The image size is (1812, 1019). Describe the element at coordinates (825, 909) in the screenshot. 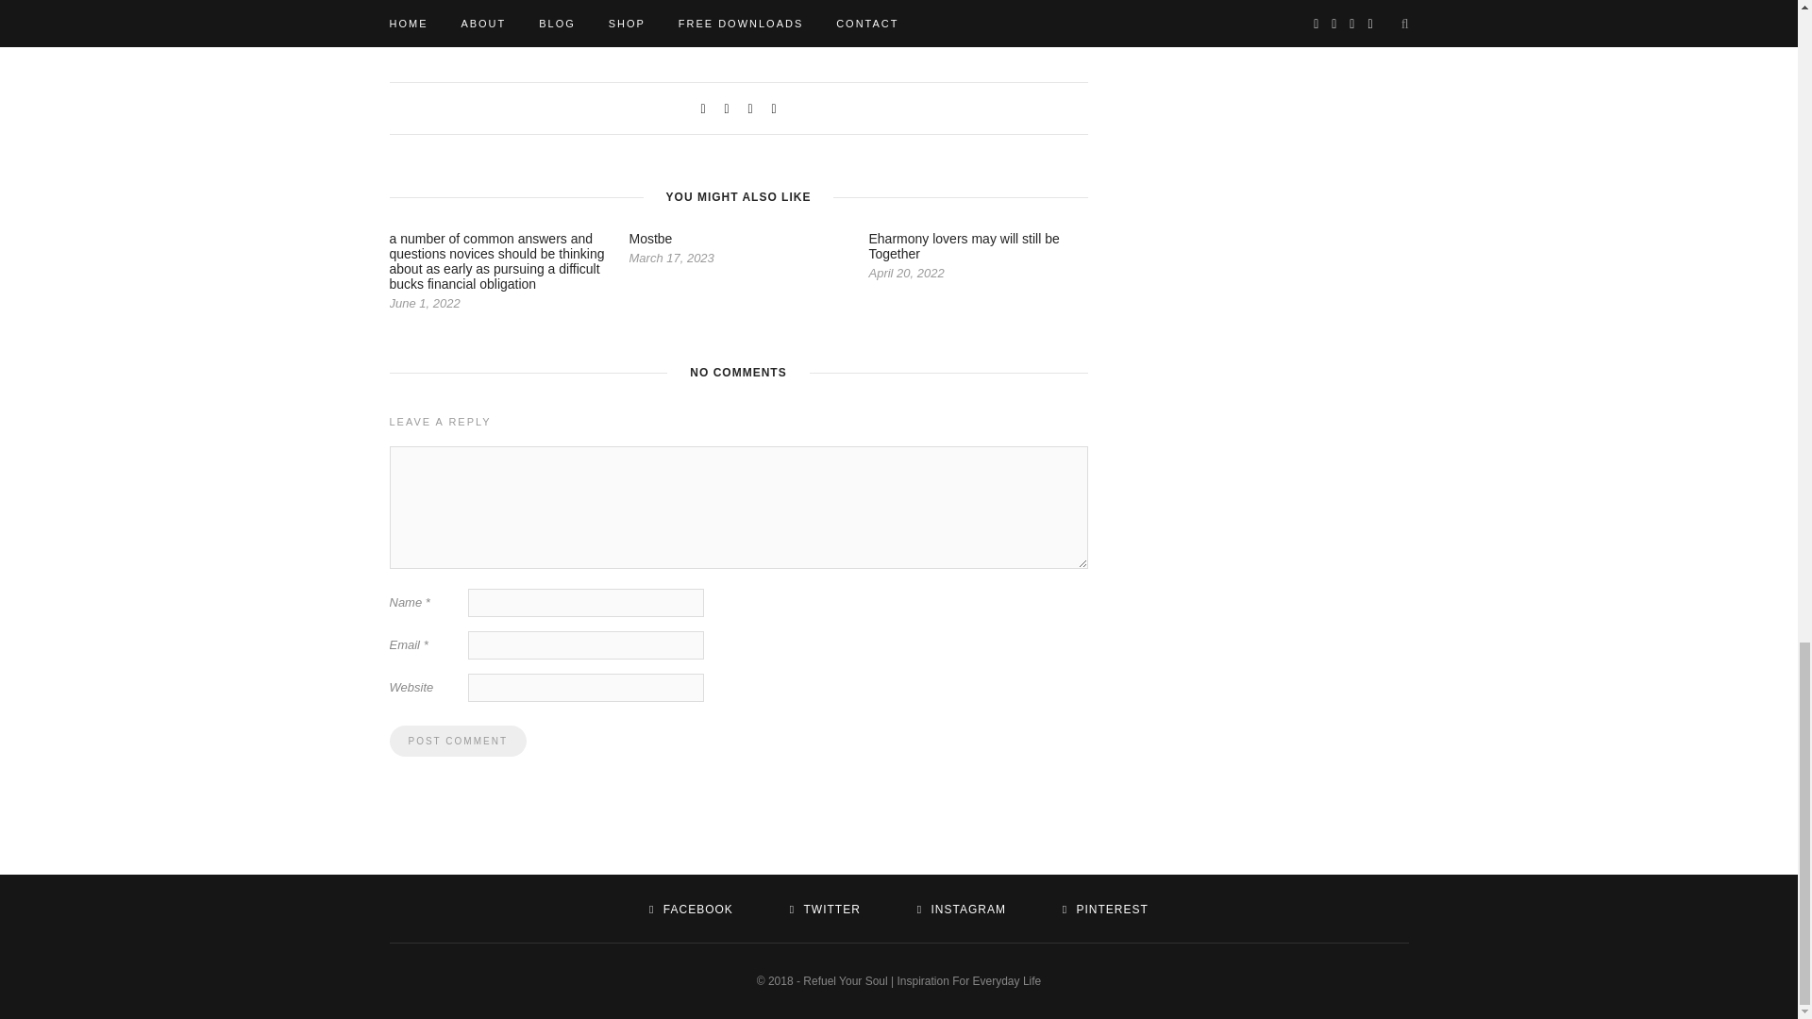

I see `TWITTER` at that location.